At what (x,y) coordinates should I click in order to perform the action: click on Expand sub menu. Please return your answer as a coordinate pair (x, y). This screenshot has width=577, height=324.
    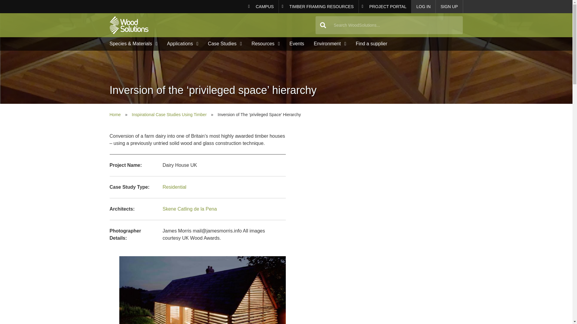
    Looking at the image, I should click on (262, 7).